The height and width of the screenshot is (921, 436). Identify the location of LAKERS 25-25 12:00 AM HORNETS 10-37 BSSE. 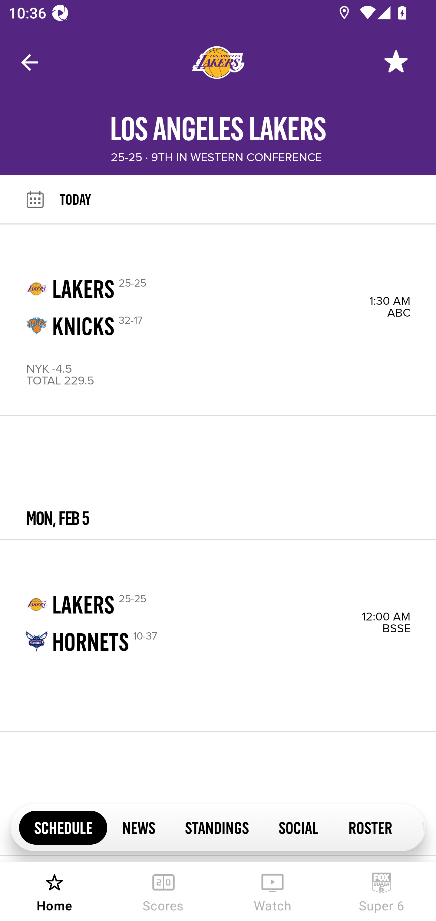
(218, 636).